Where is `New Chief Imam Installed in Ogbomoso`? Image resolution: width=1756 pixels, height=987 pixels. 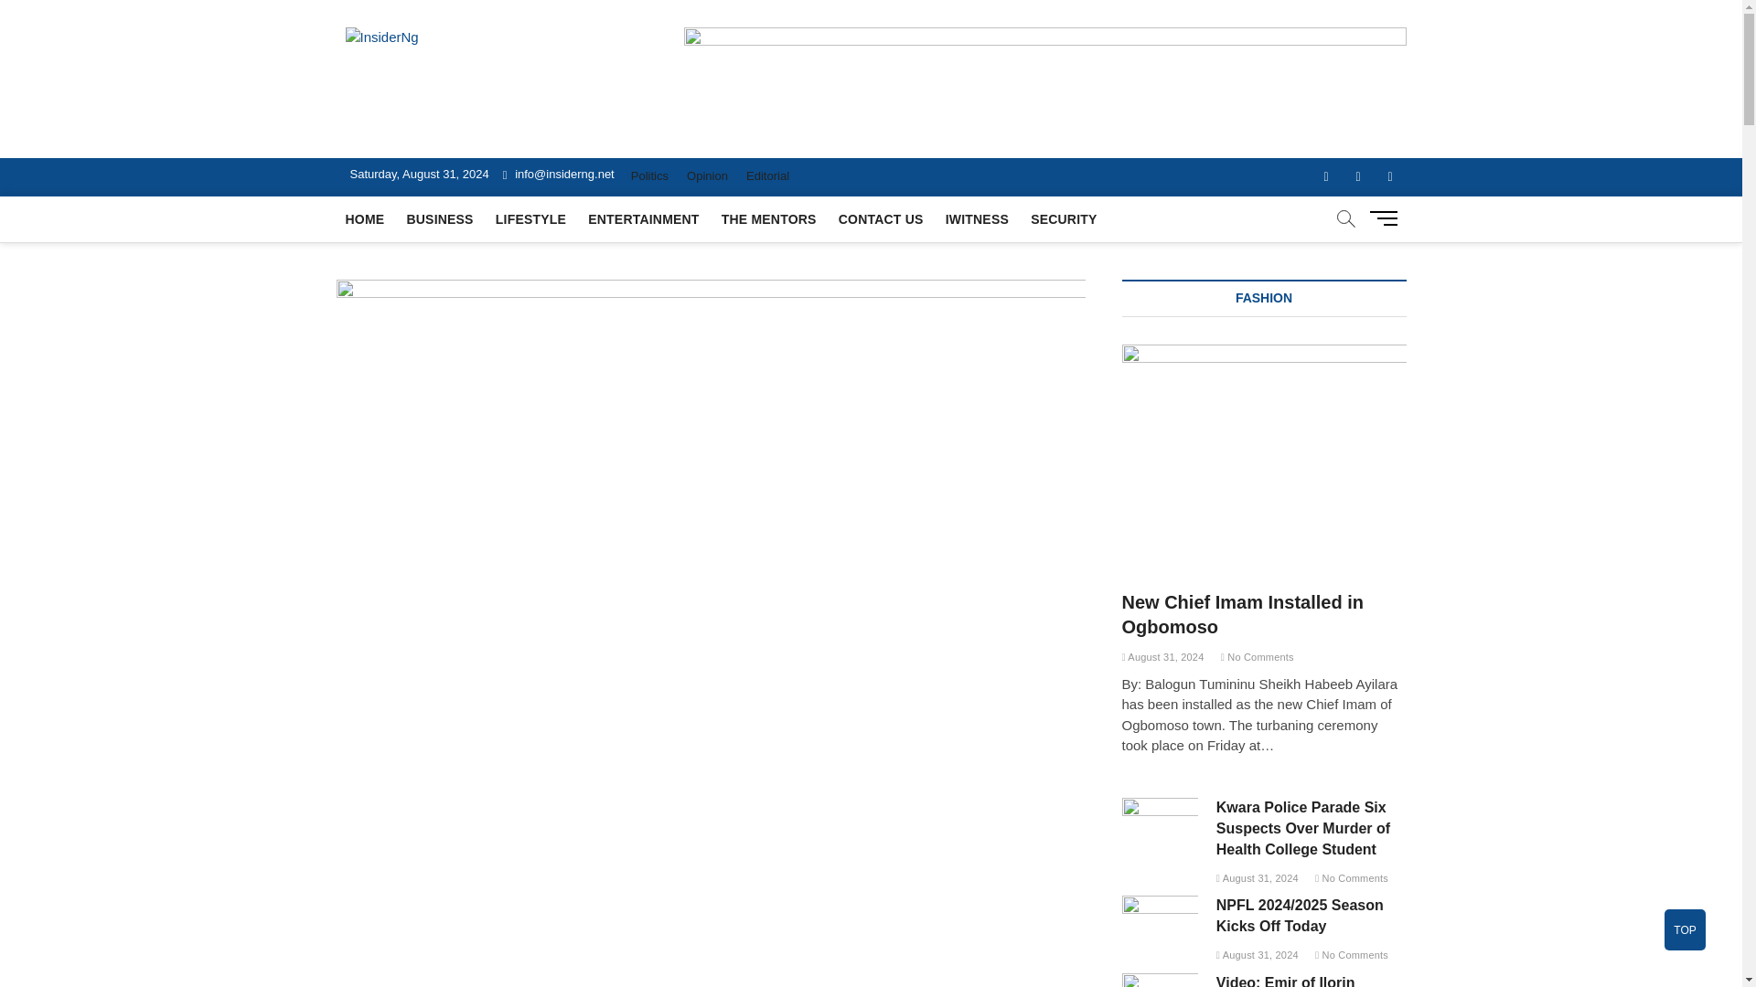 New Chief Imam Installed in Ogbomoso is located at coordinates (1264, 444).